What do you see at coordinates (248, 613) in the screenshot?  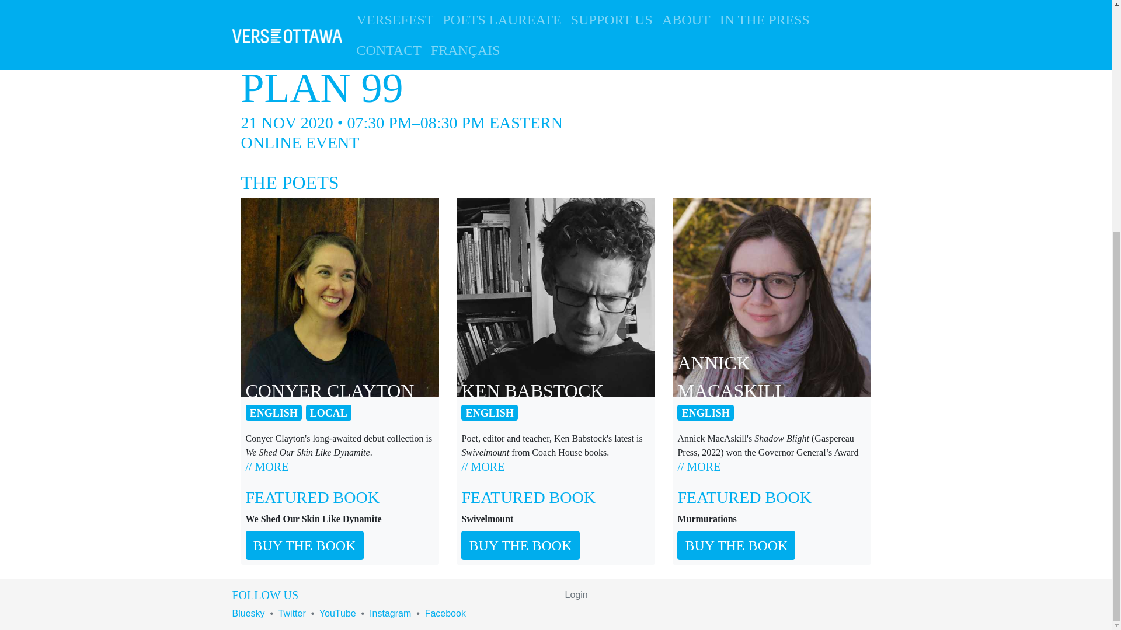 I see `Bluesky` at bounding box center [248, 613].